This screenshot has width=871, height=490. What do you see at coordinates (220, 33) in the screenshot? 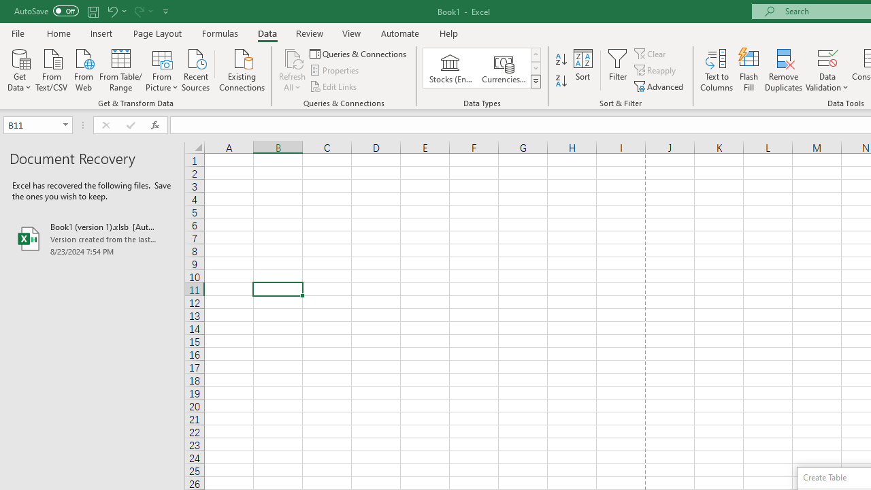
I see `Formulas` at bounding box center [220, 33].